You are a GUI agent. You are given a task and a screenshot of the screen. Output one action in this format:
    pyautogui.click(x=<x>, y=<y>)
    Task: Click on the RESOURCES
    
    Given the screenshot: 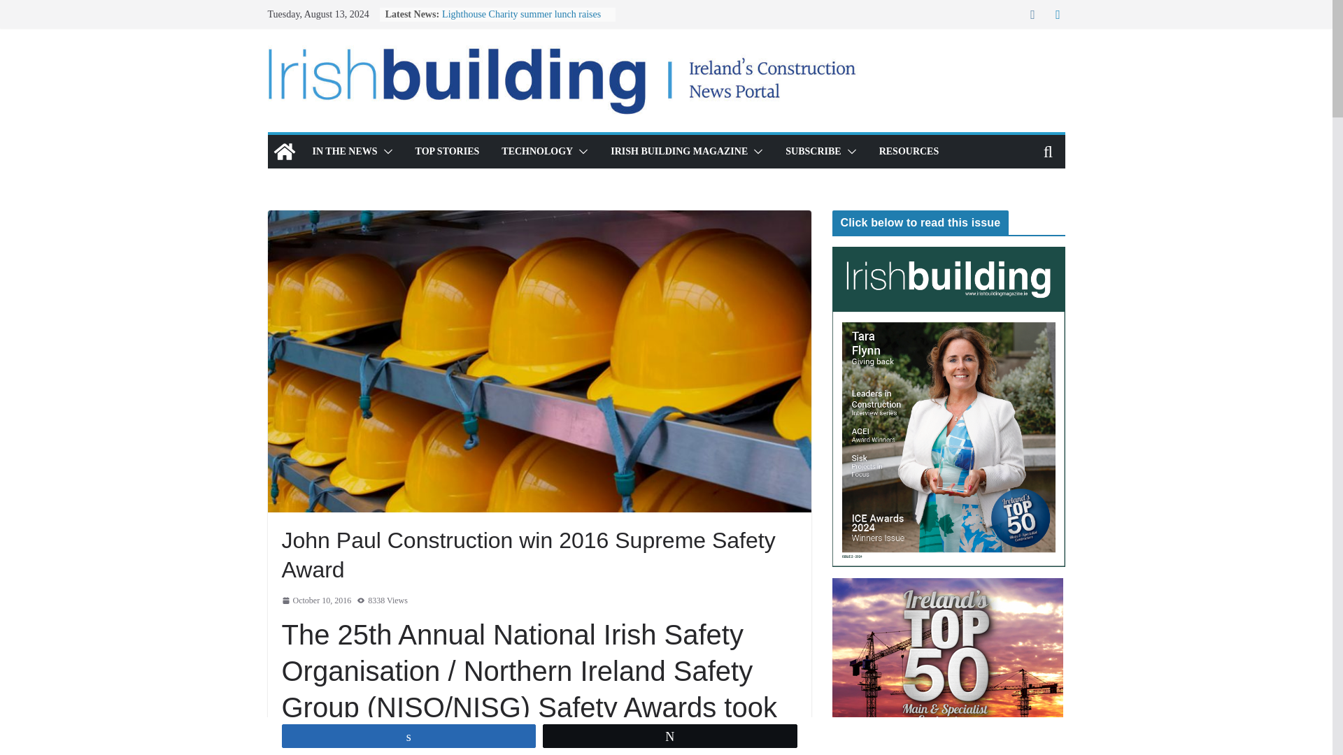 What is the action you would take?
    pyautogui.click(x=909, y=152)
    